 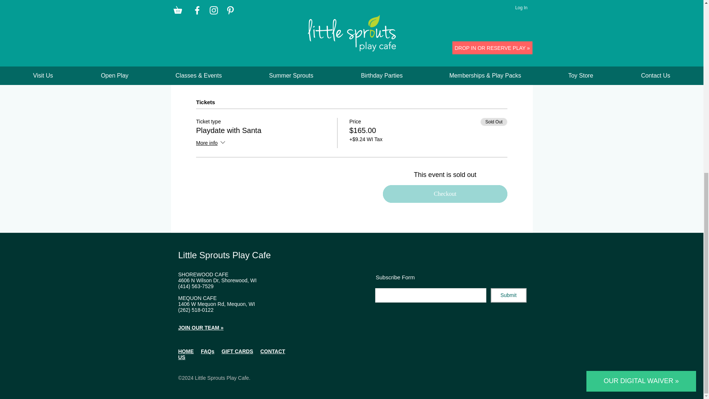 I want to click on CONTACT US, so click(x=231, y=354).